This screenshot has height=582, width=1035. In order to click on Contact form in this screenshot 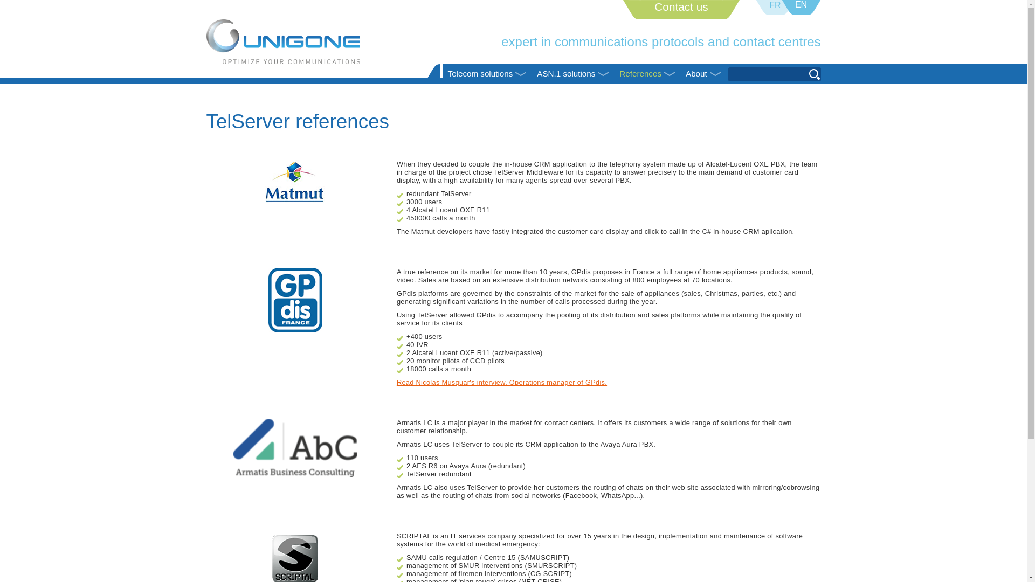, I will do `click(681, 6)`.